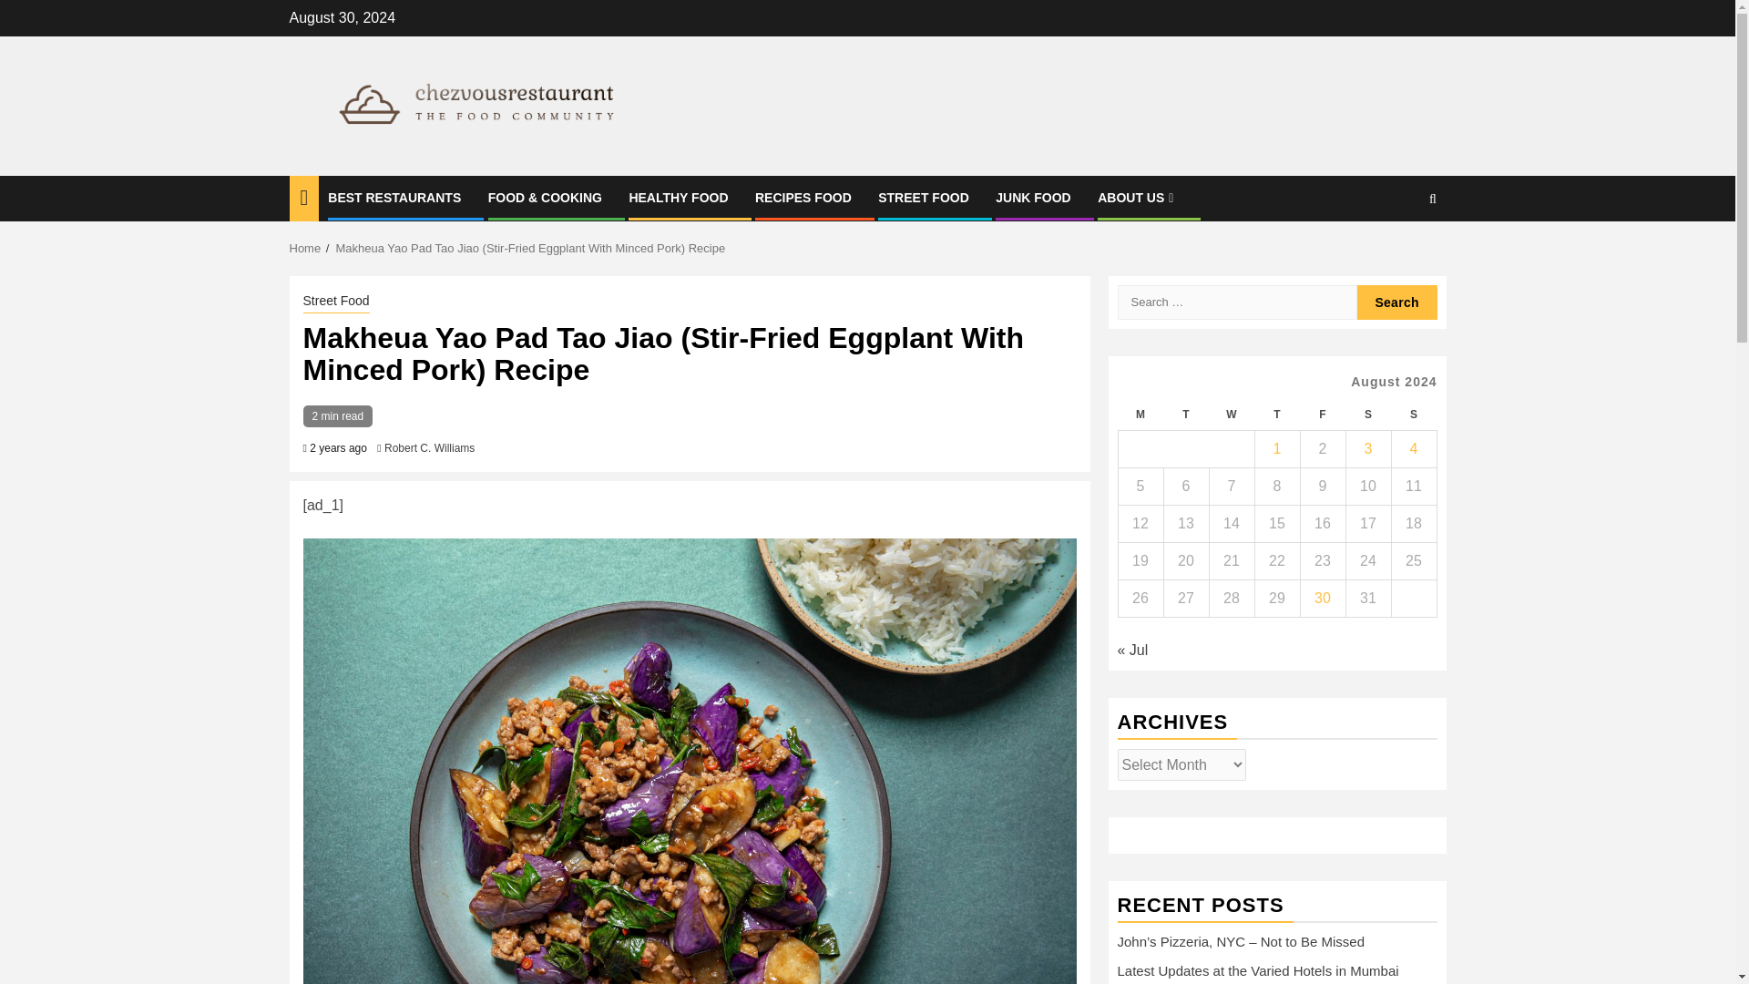 The image size is (1749, 984). I want to click on Wednesday, so click(1231, 415).